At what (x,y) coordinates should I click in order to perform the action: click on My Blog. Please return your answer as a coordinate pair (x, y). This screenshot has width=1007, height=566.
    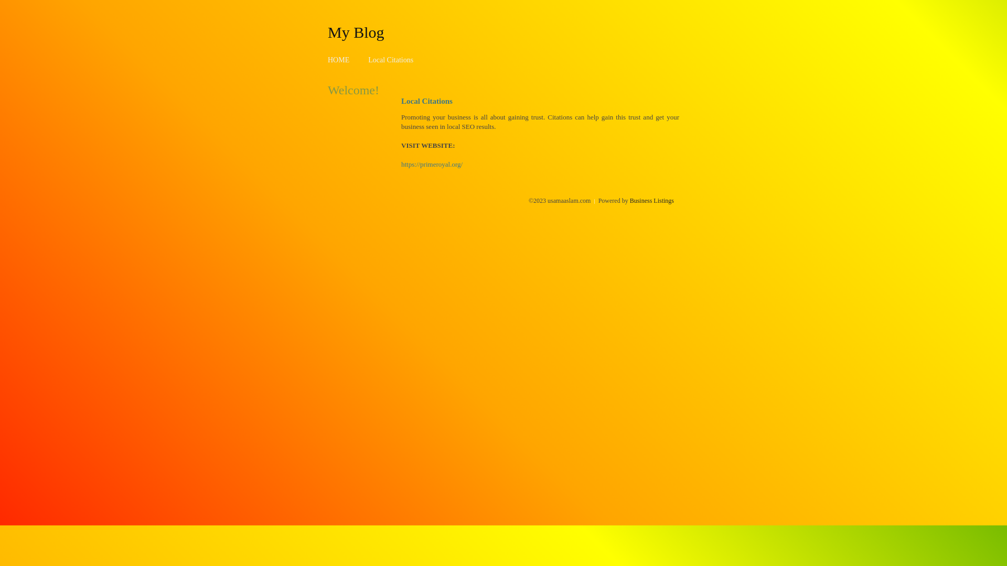
    Looking at the image, I should click on (356, 32).